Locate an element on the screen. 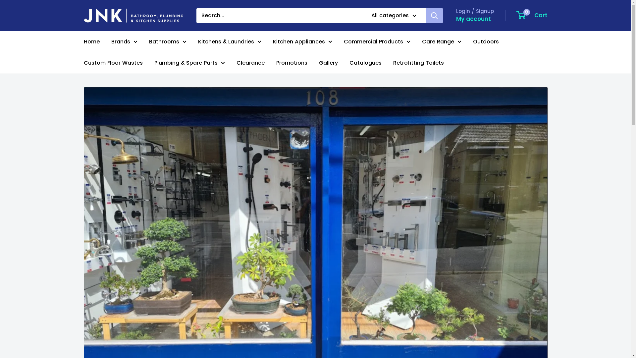 The height and width of the screenshot is (358, 636). Promotions is located at coordinates (292, 63).